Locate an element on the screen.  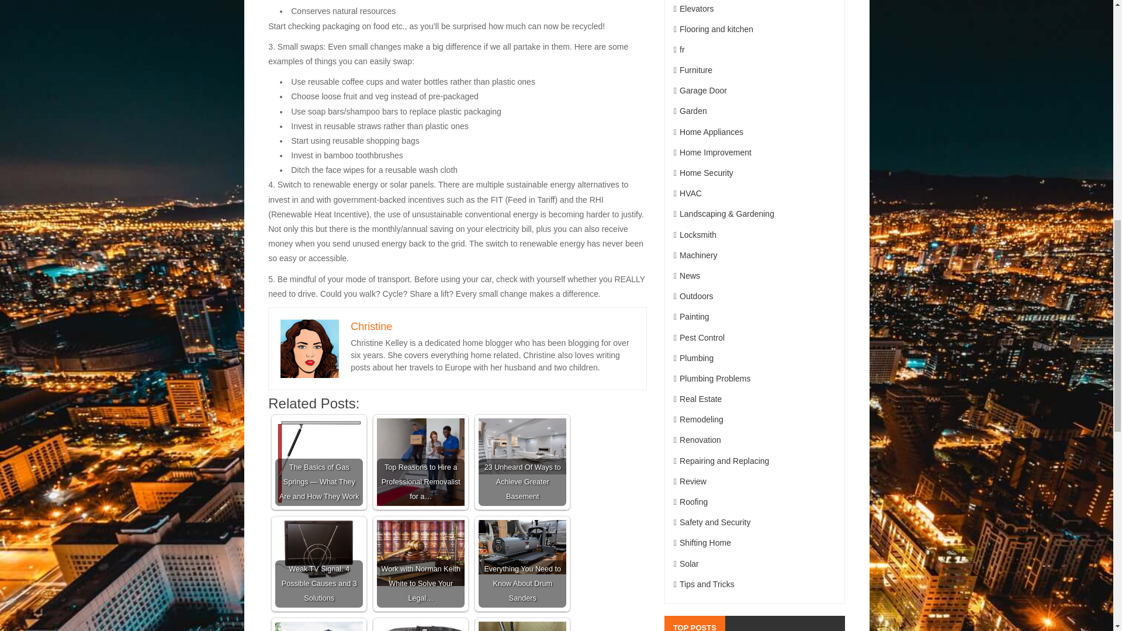
Benchmade Mini Barrage Review is located at coordinates (421, 626).